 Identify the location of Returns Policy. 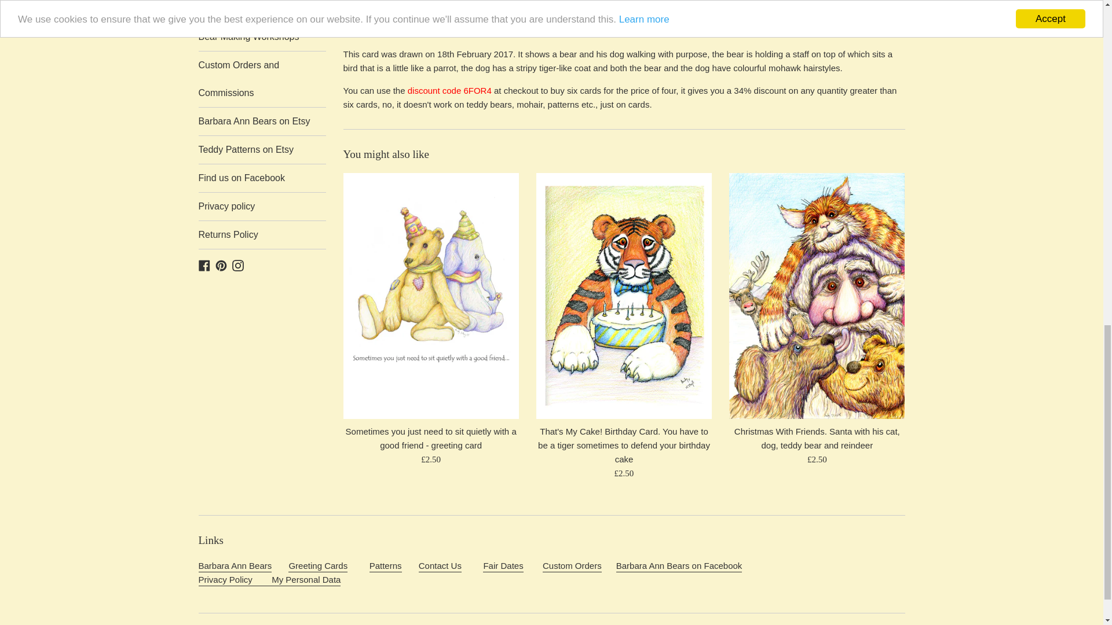
(262, 235).